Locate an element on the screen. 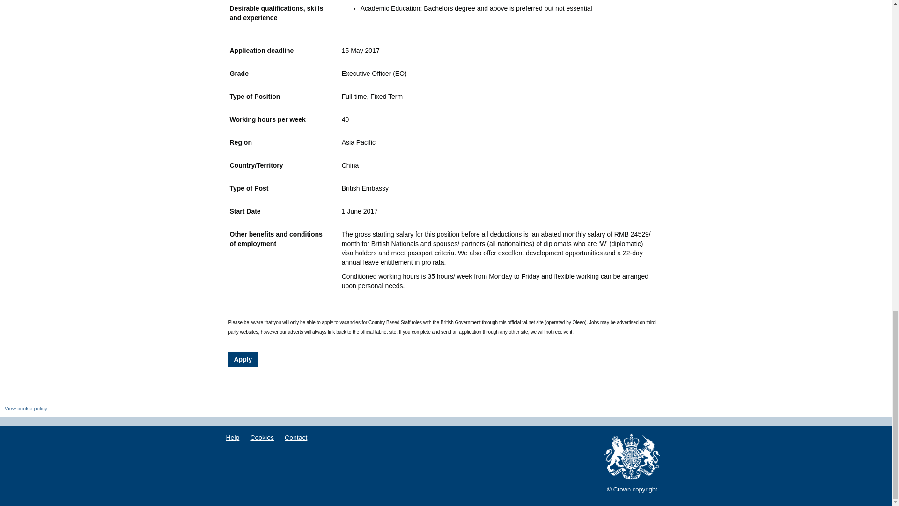 This screenshot has height=506, width=899. Help is located at coordinates (232, 438).